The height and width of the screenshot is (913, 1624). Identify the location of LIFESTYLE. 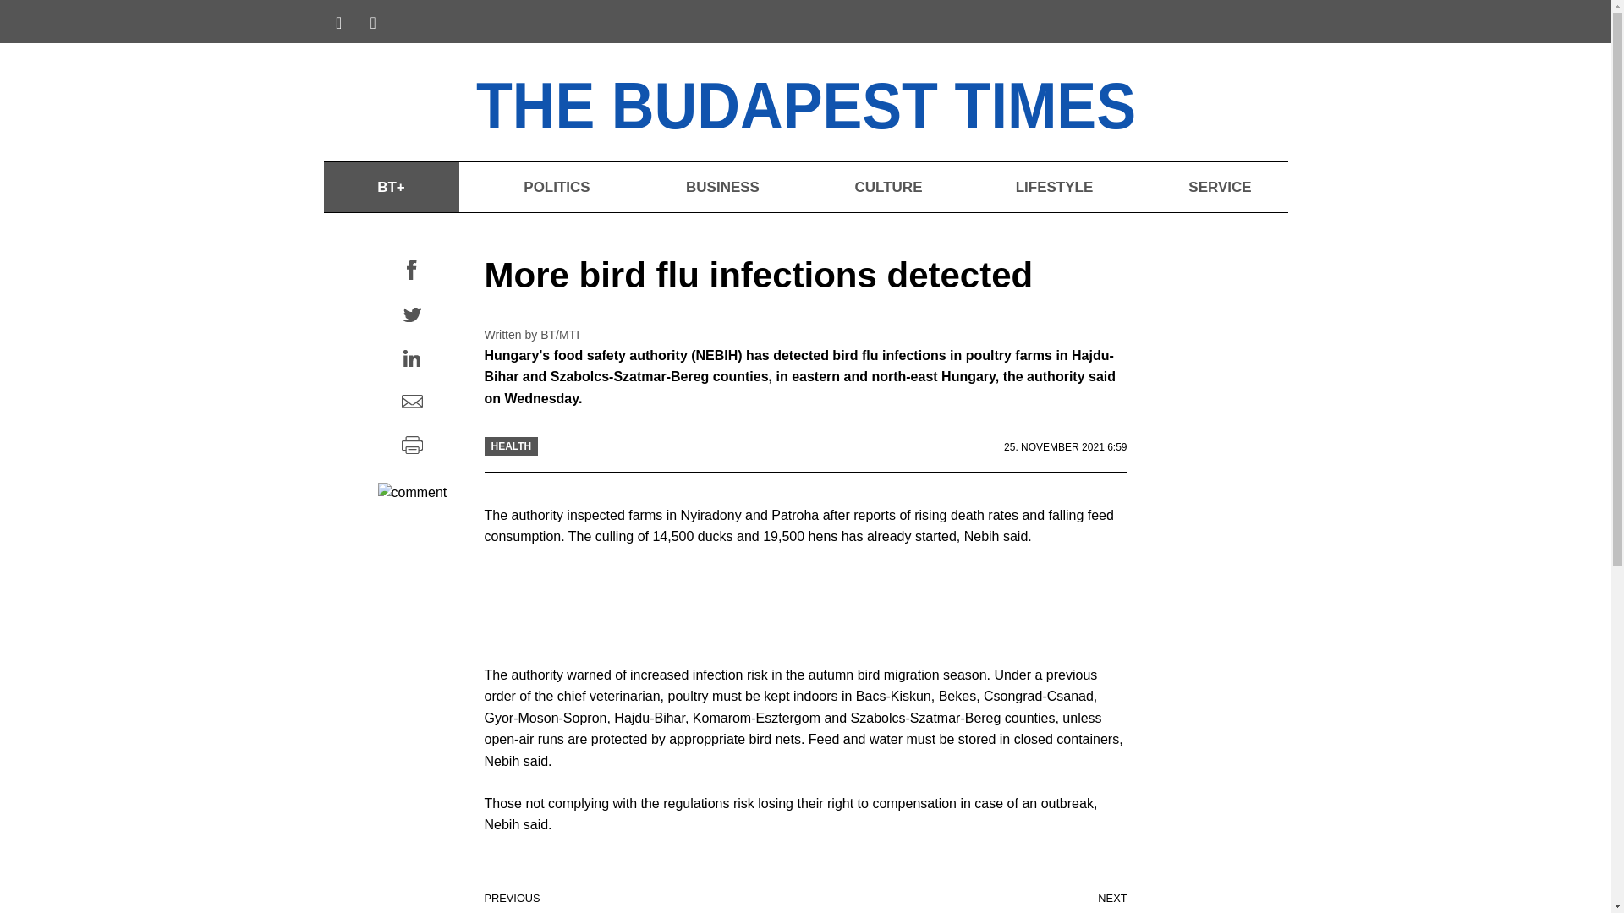
(1054, 187).